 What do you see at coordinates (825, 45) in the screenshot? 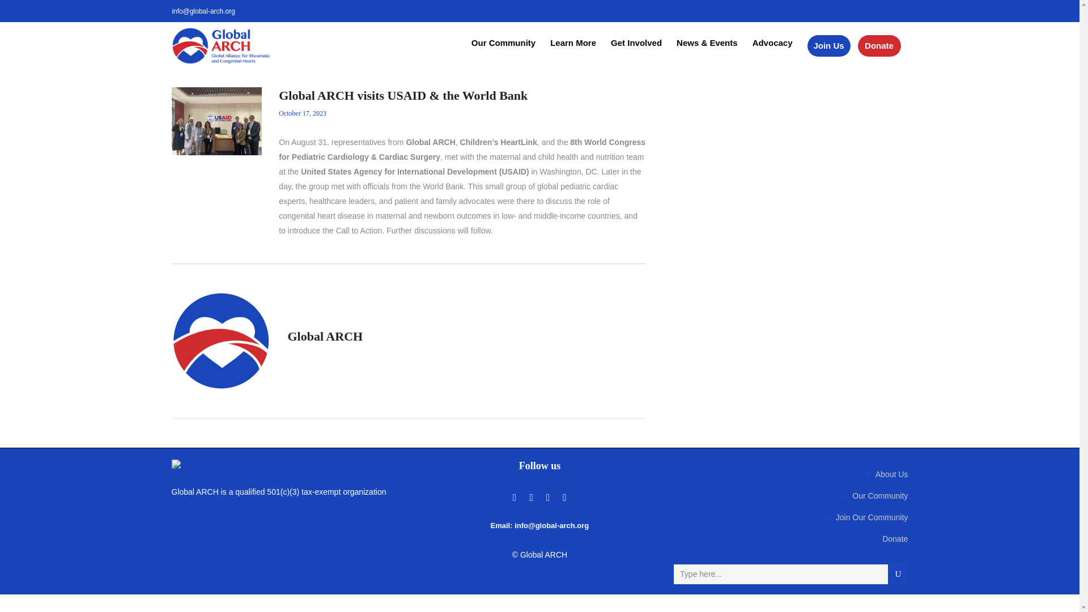
I see `Join Us` at bounding box center [825, 45].